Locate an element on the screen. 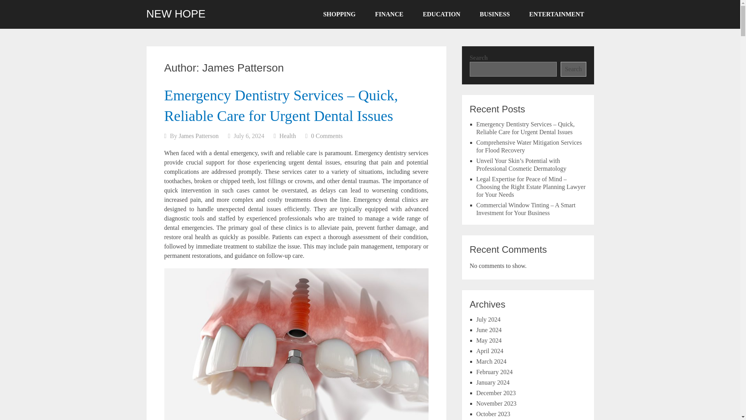 This screenshot has width=746, height=420. Health is located at coordinates (288, 136).